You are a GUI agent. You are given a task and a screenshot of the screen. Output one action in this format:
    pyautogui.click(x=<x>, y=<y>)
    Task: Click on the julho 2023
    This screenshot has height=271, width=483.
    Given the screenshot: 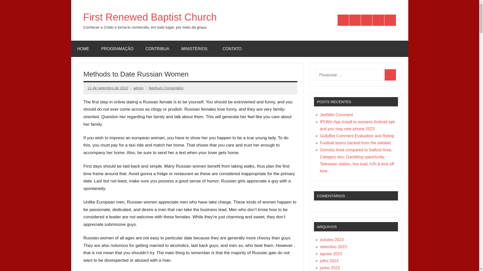 What is the action you would take?
    pyautogui.click(x=329, y=261)
    